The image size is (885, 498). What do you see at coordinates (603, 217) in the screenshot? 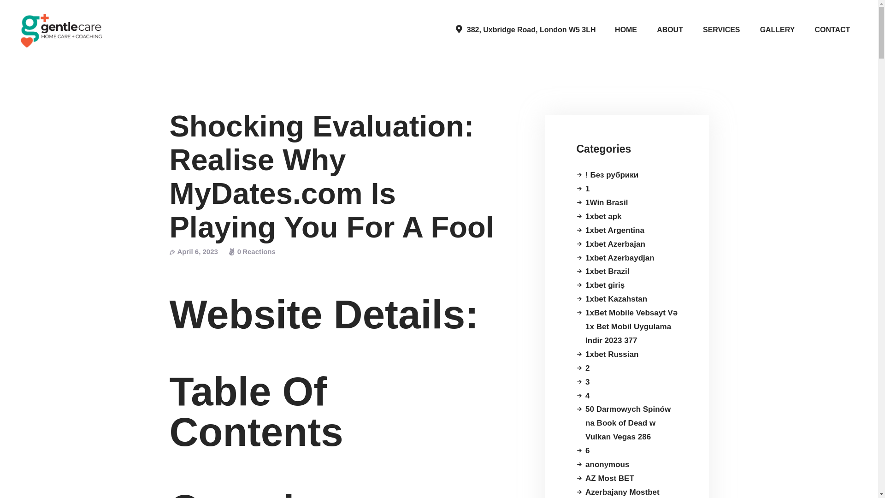
I see `1xbet apk` at bounding box center [603, 217].